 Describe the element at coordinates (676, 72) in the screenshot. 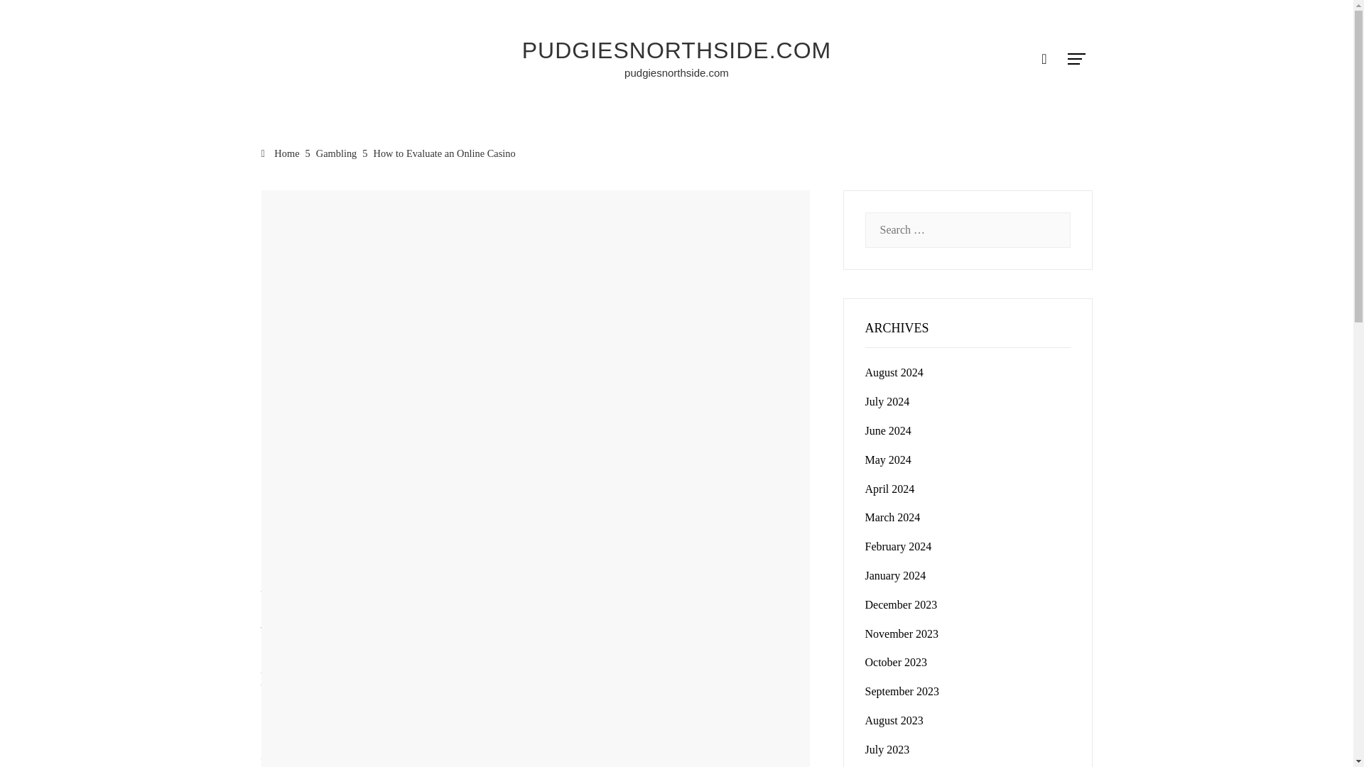

I see `pudgiesnorthside.com` at that location.